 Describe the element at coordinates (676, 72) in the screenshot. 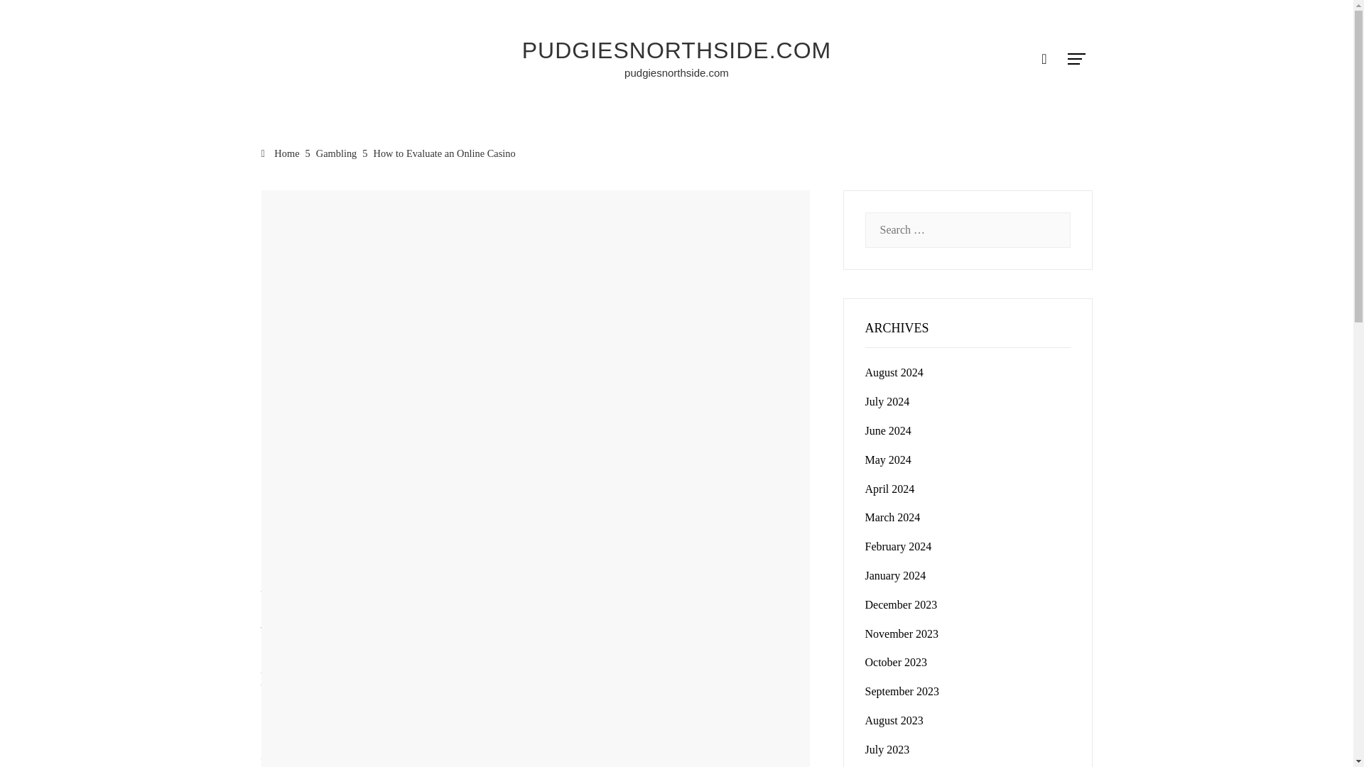

I see `pudgiesnorthside.com` at that location.